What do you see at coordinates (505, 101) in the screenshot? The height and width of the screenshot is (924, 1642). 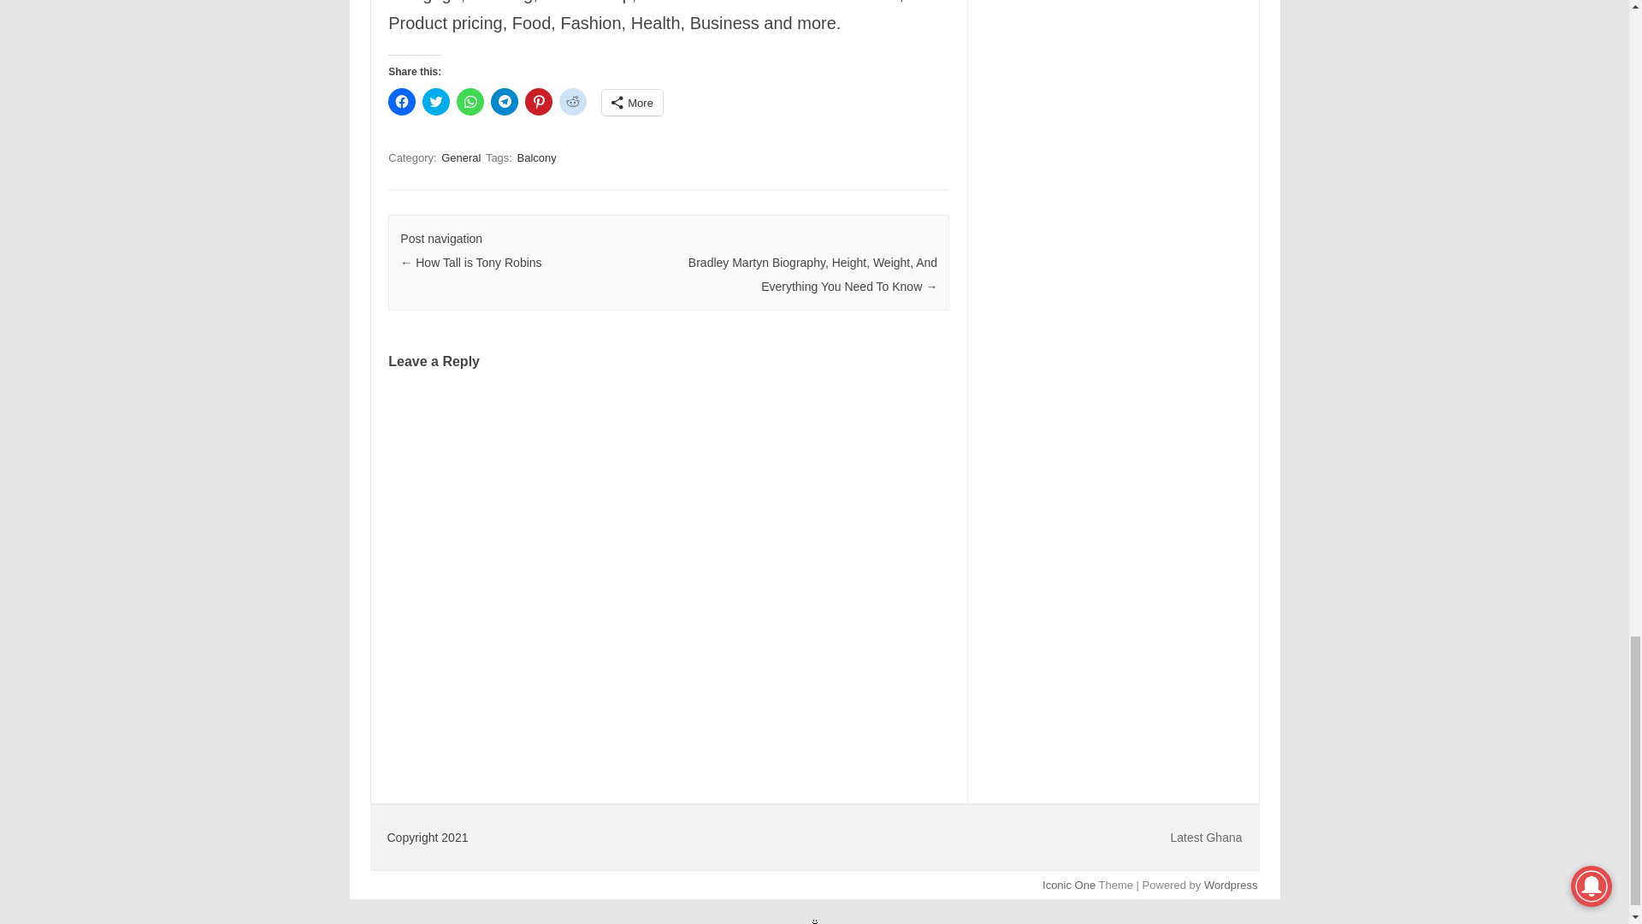 I see `Click to share on Telegram` at bounding box center [505, 101].